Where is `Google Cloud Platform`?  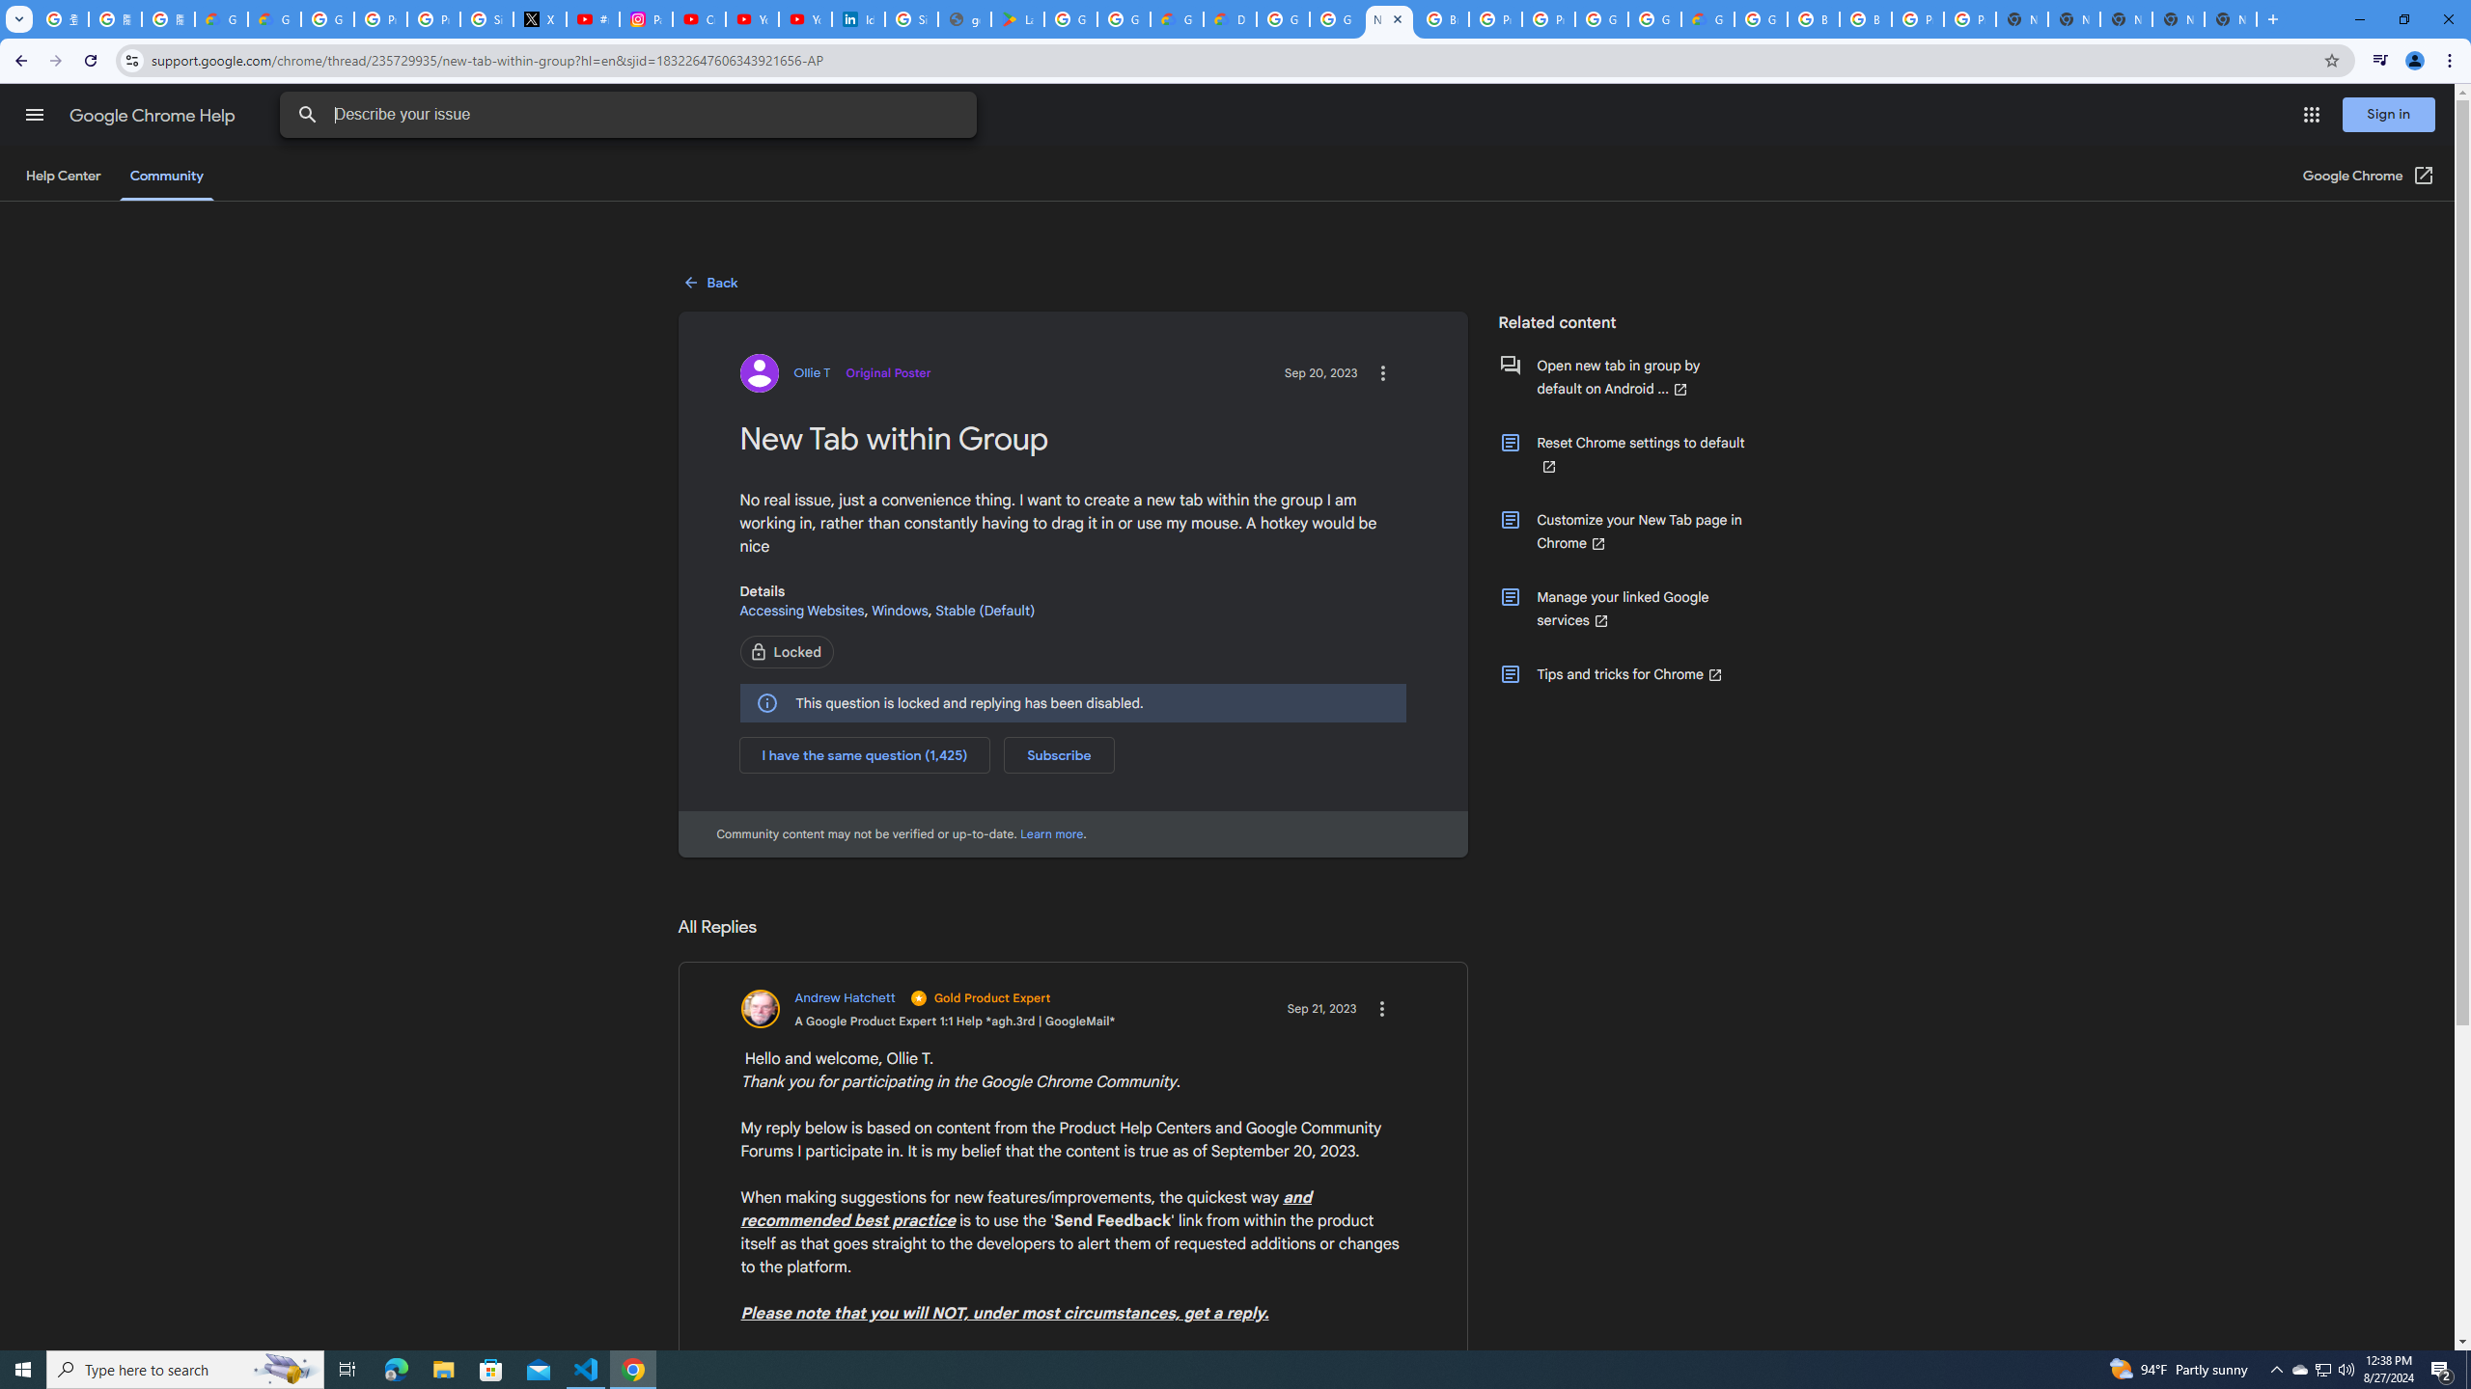 Google Cloud Platform is located at coordinates (1284, 19).